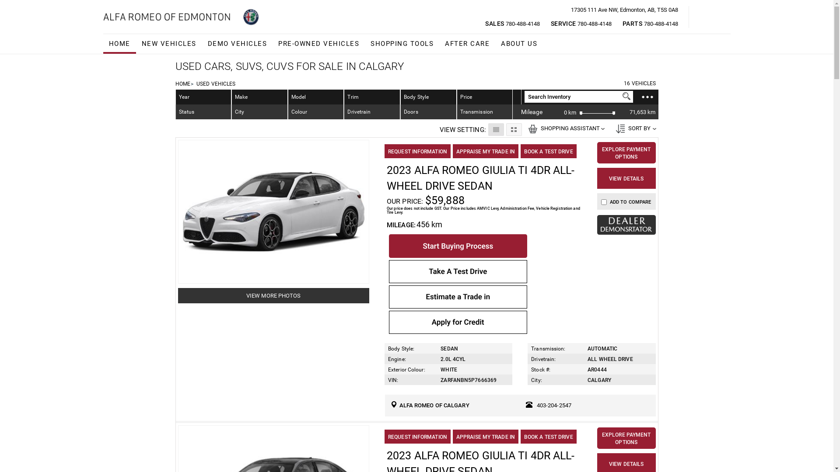  Describe the element at coordinates (429, 112) in the screenshot. I see `Doors` at that location.